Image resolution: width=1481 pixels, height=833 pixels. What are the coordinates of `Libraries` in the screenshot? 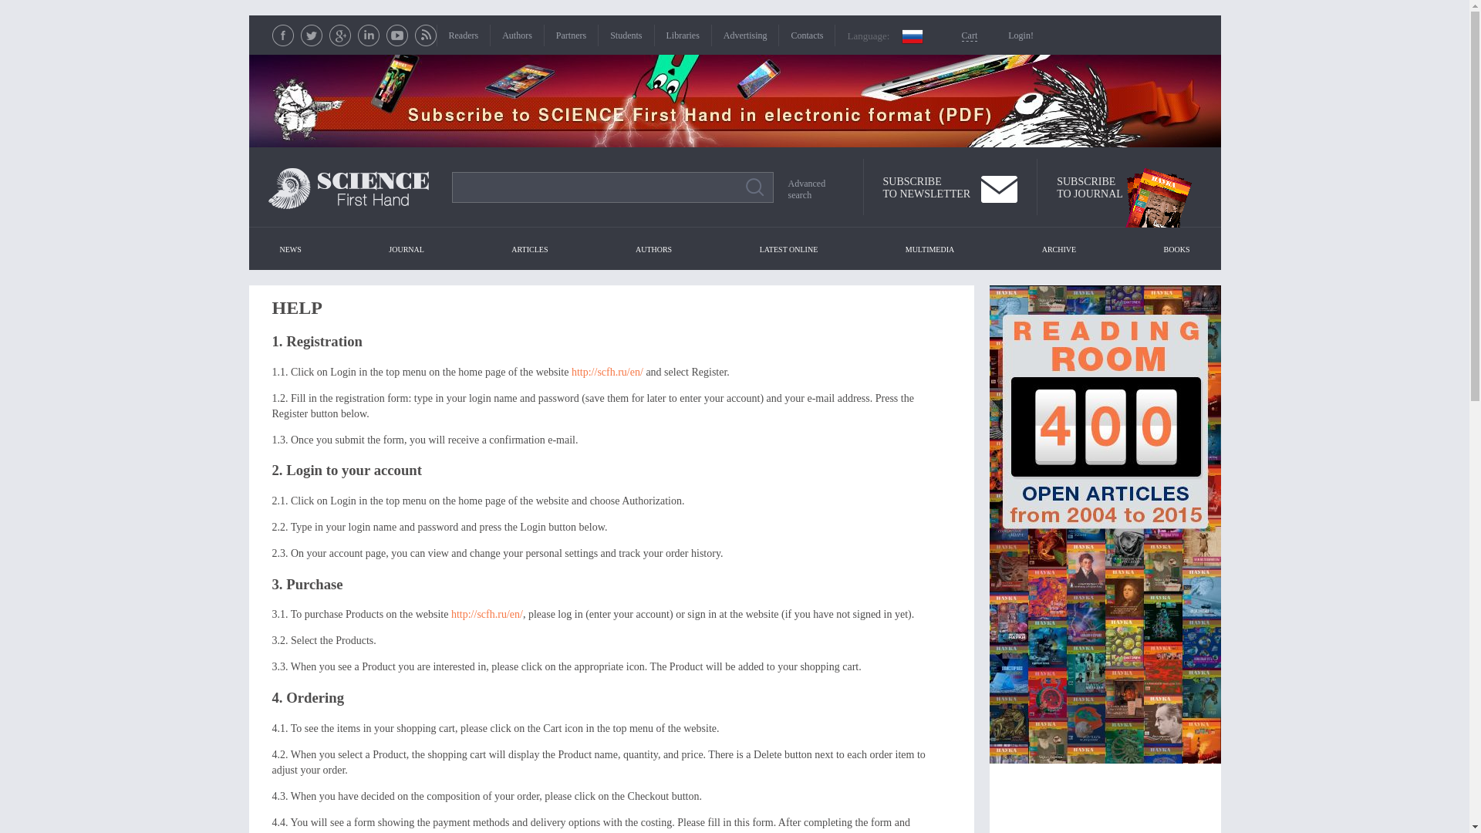 It's located at (683, 35).